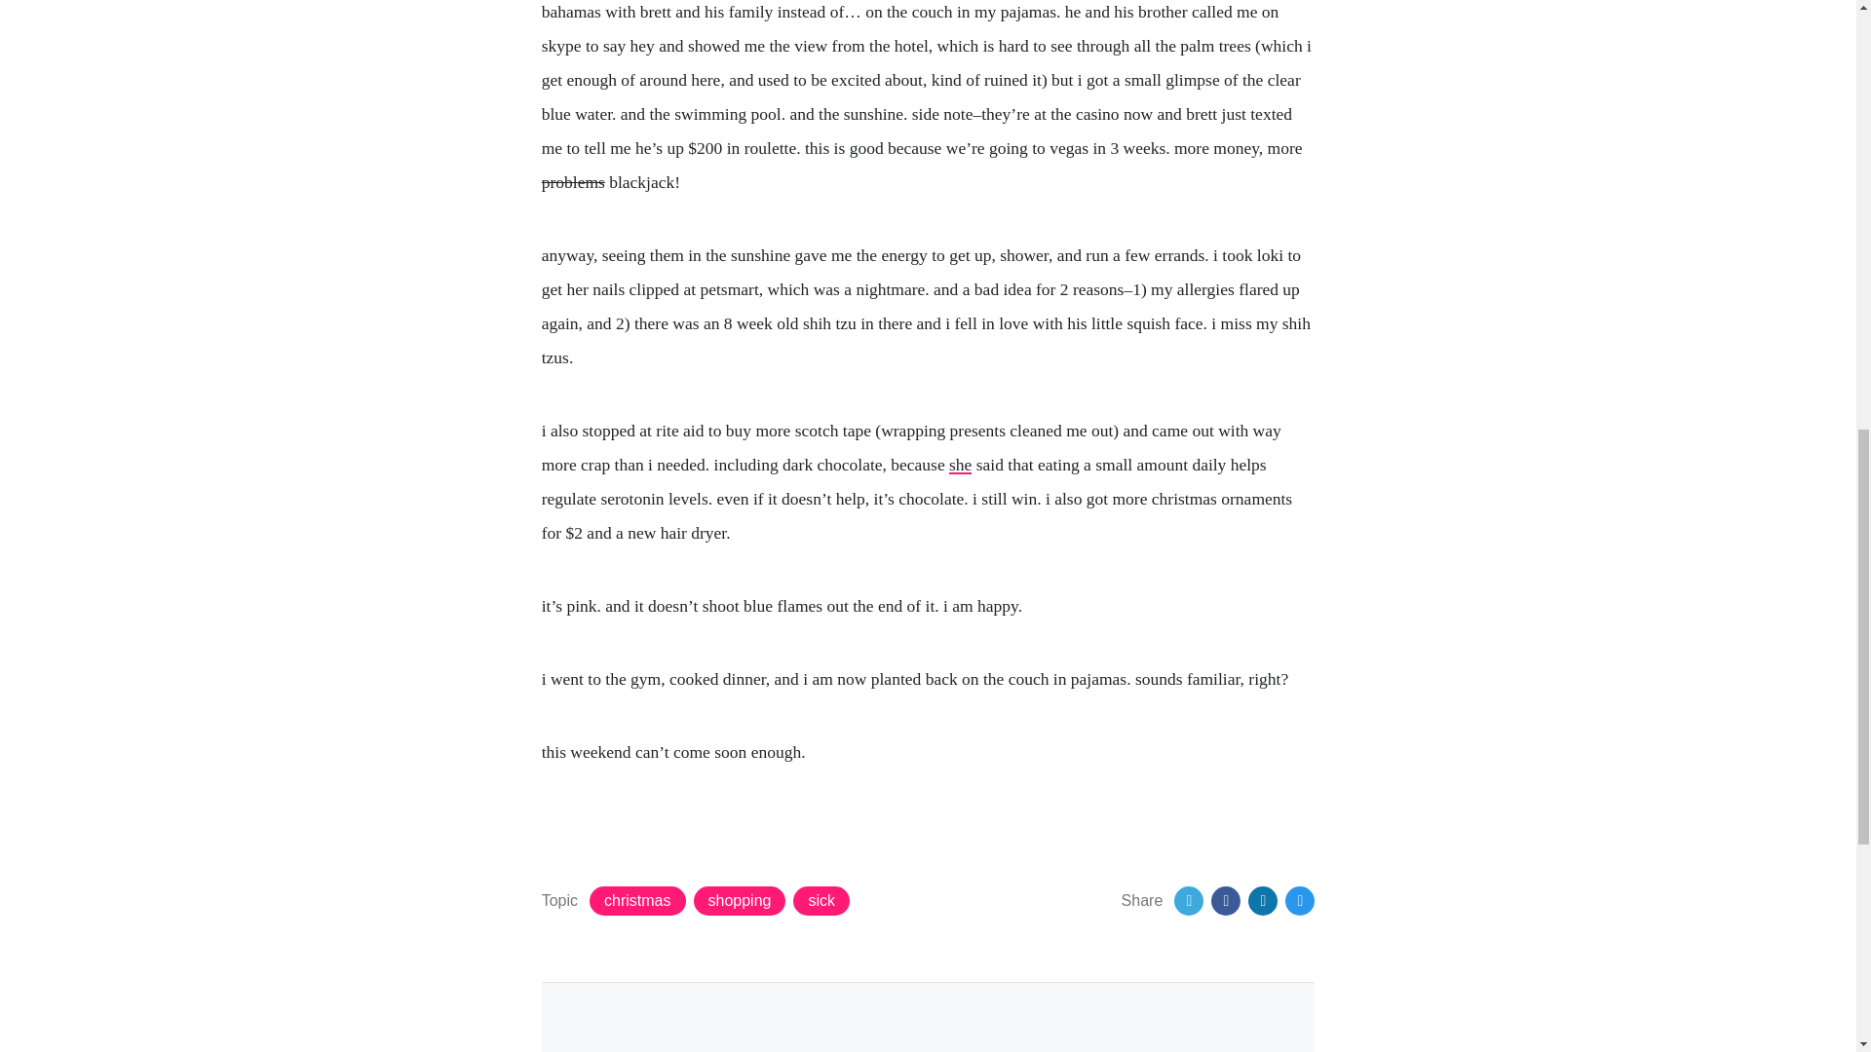 Image resolution: width=1871 pixels, height=1052 pixels. I want to click on Email, so click(1300, 900).